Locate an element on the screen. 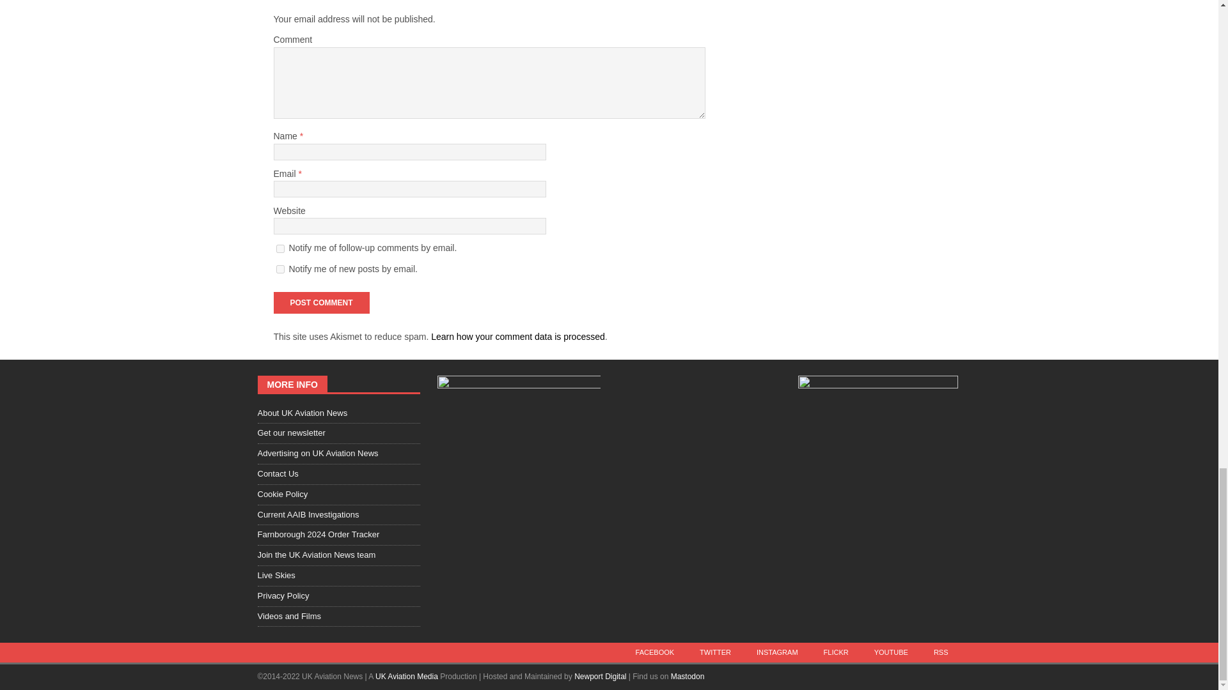 The height and width of the screenshot is (690, 1228). Post Comment is located at coordinates (321, 303).